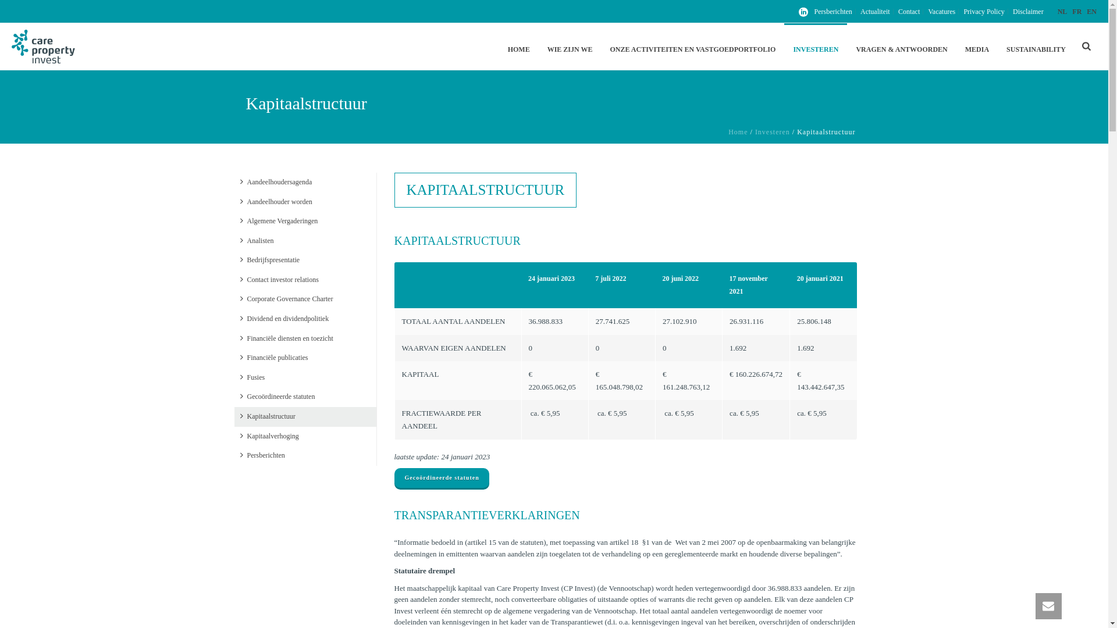 This screenshot has height=628, width=1117. What do you see at coordinates (1029, 12) in the screenshot?
I see `Disclaimer` at bounding box center [1029, 12].